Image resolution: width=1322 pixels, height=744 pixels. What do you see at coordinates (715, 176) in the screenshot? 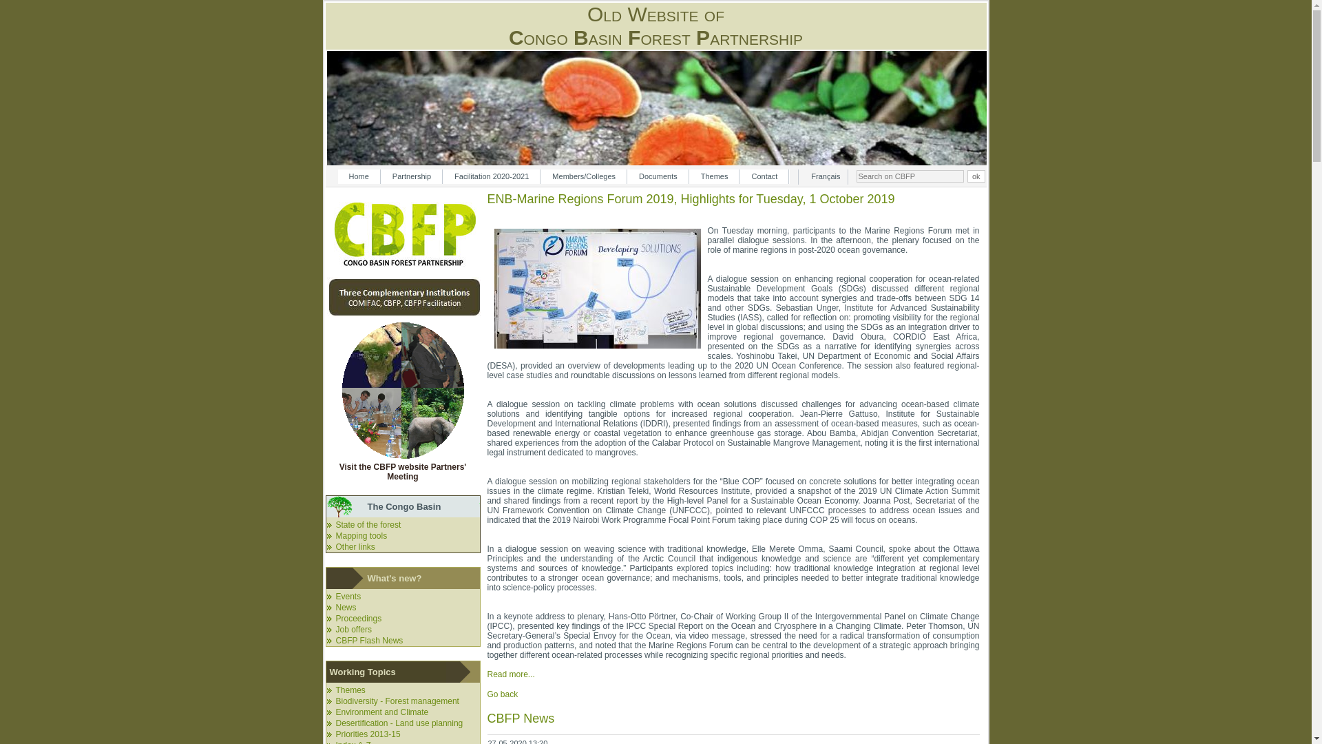
I see `Themes` at bounding box center [715, 176].